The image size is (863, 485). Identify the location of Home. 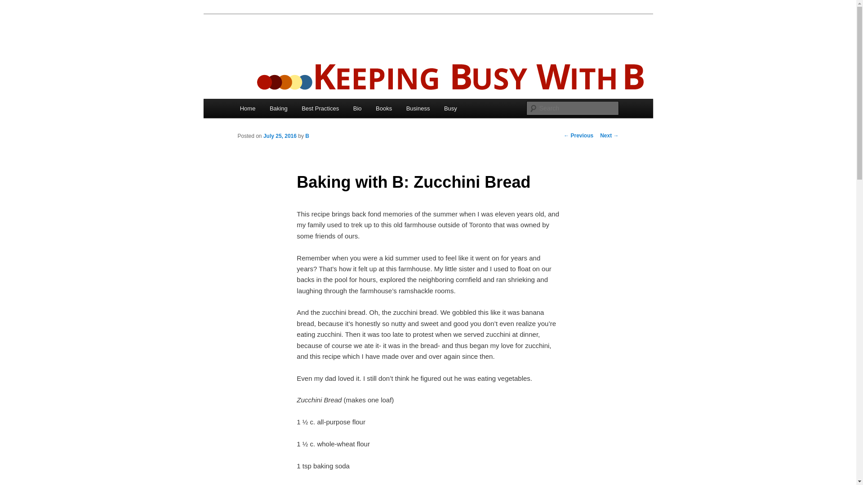
(247, 109).